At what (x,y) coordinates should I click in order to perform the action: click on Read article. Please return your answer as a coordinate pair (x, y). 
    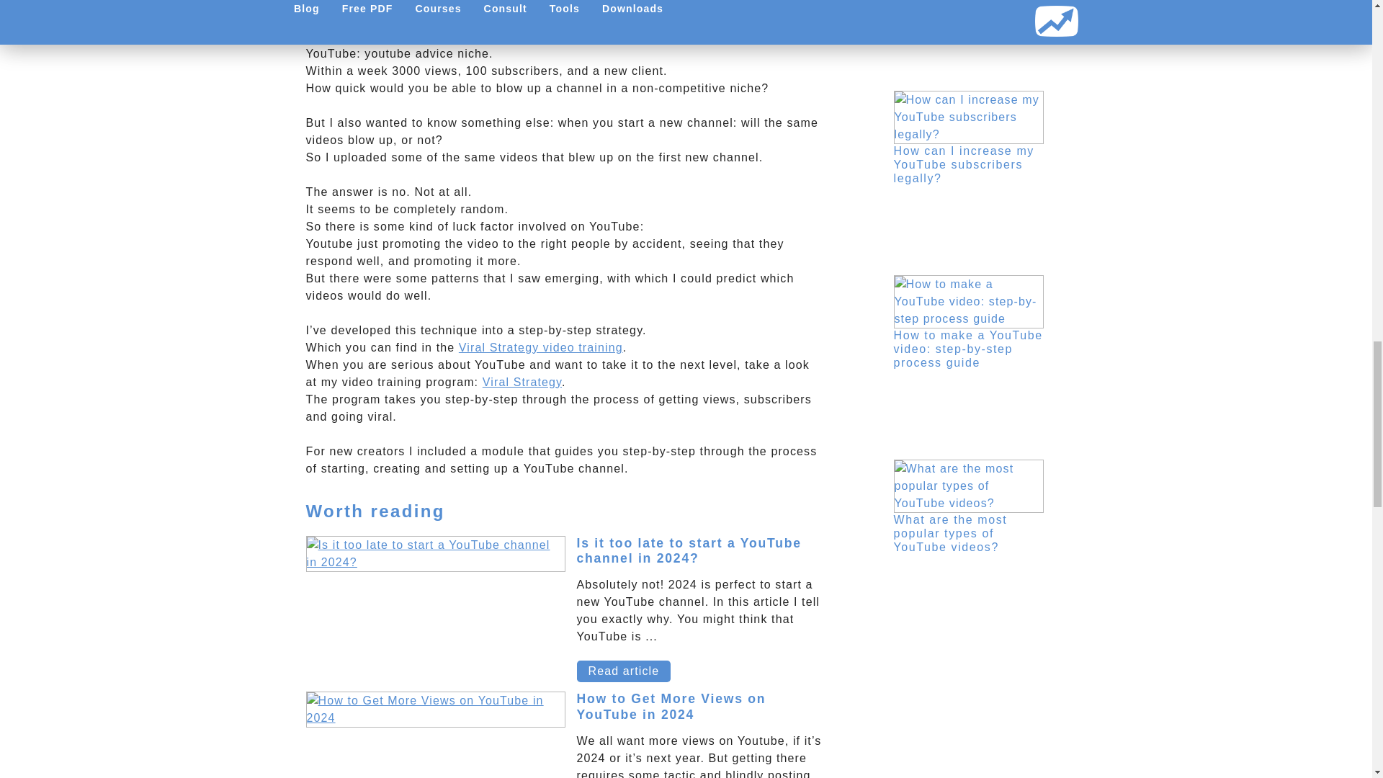
    Looking at the image, I should click on (624, 671).